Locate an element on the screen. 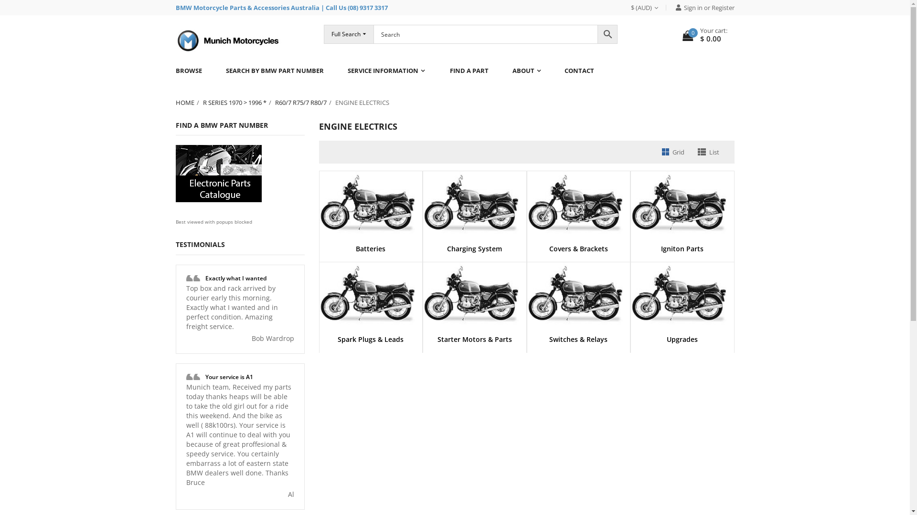 Image resolution: width=917 pixels, height=515 pixels. Batteries is located at coordinates (371, 225).